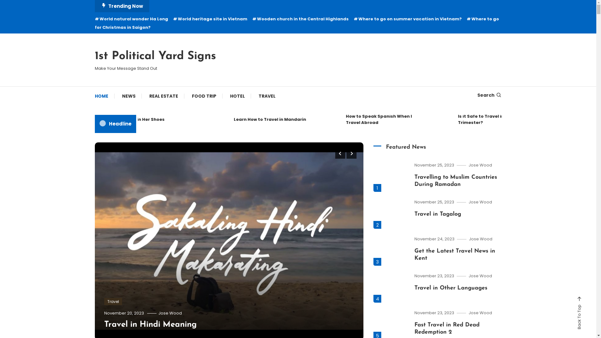 The width and height of the screenshot is (601, 338). I want to click on Travel, so click(113, 302).